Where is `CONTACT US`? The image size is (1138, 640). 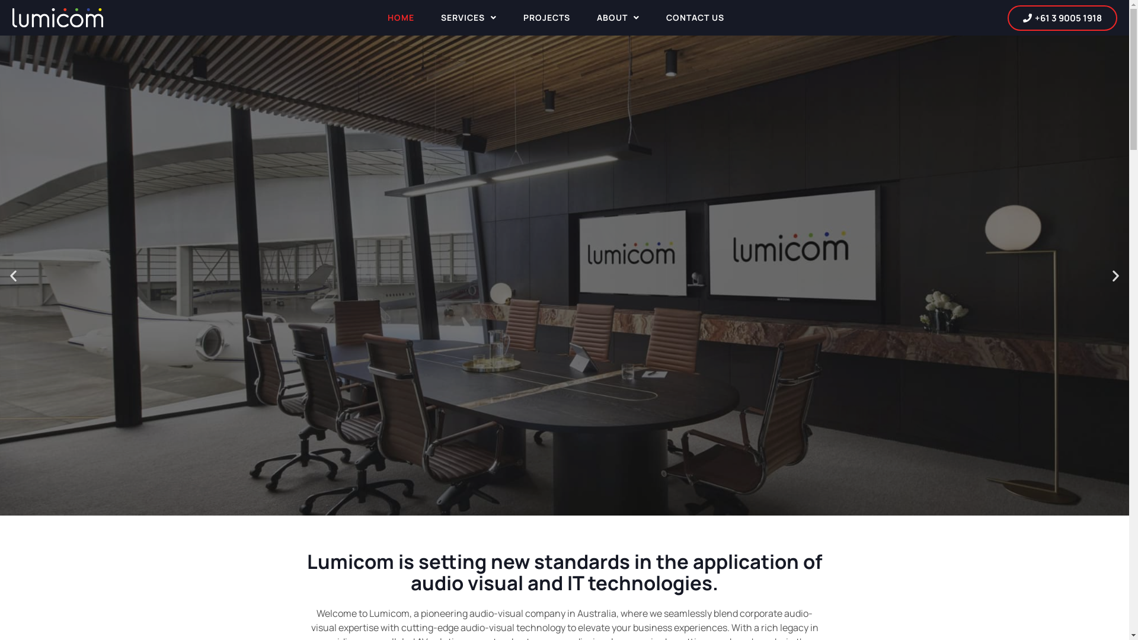 CONTACT US is located at coordinates (695, 18).